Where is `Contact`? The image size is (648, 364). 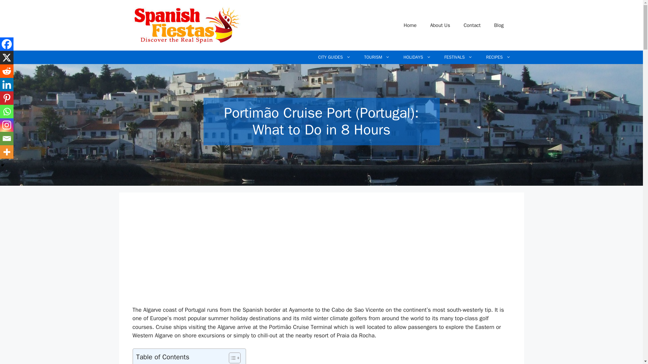
Contact is located at coordinates (472, 25).